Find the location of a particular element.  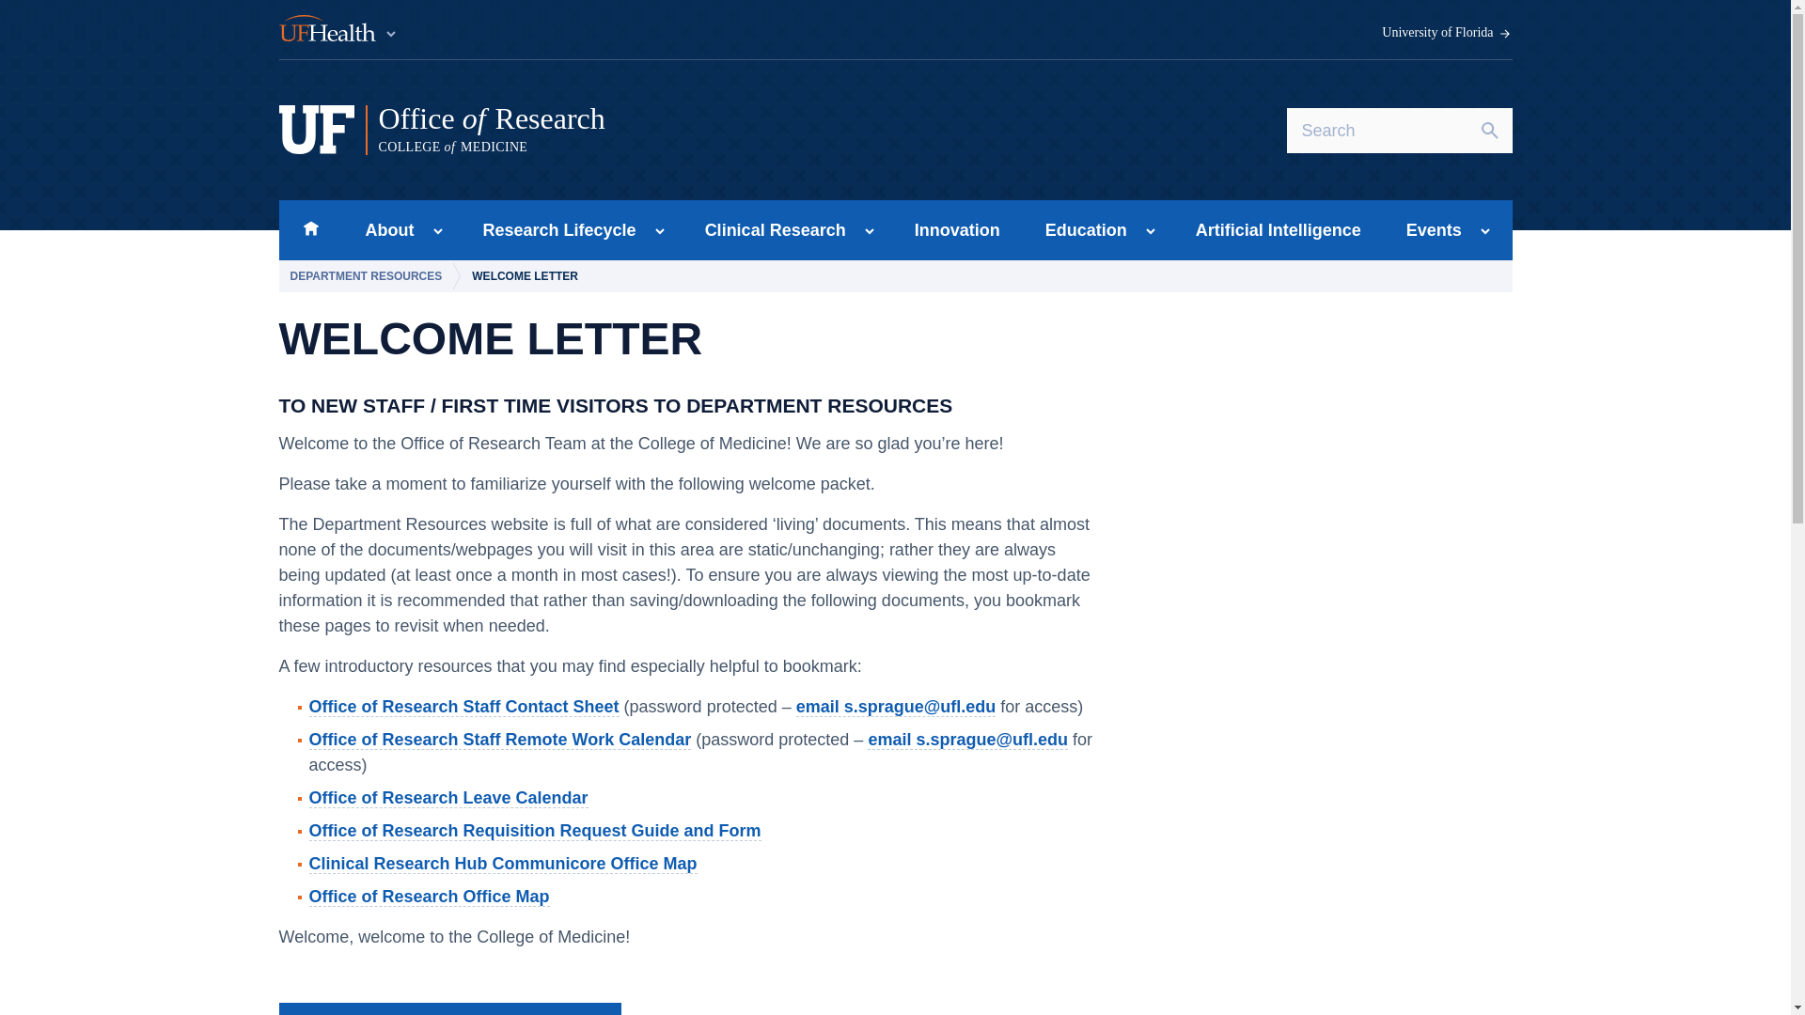

University of Florida is located at coordinates (1447, 33).